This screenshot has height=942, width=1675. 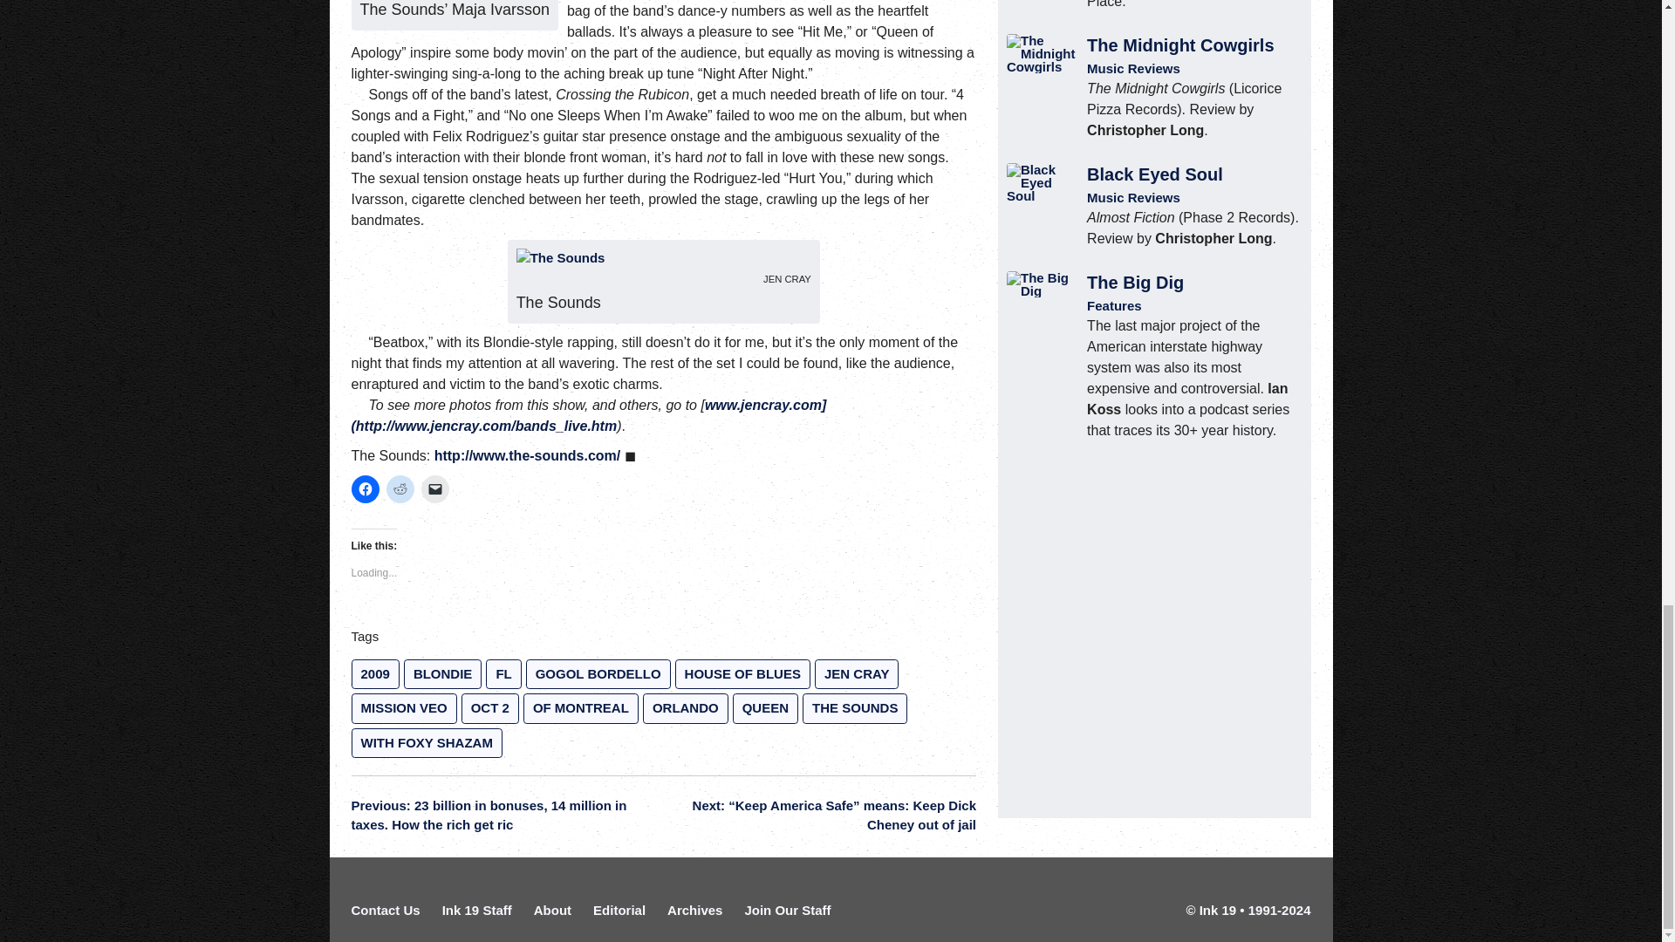 What do you see at coordinates (364, 488) in the screenshot?
I see `Click to share on Facebook` at bounding box center [364, 488].